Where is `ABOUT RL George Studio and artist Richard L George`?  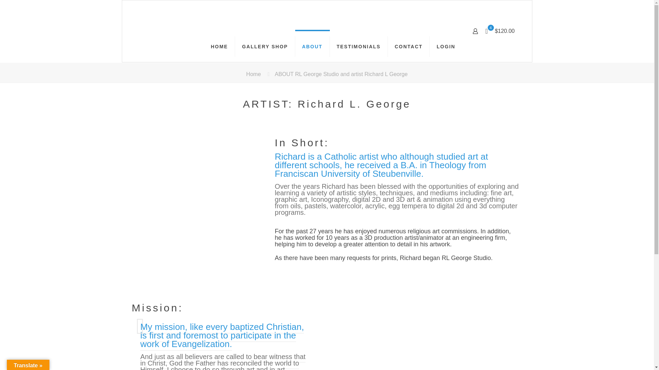 ABOUT RL George Studio and artist Richard L George is located at coordinates (341, 74).